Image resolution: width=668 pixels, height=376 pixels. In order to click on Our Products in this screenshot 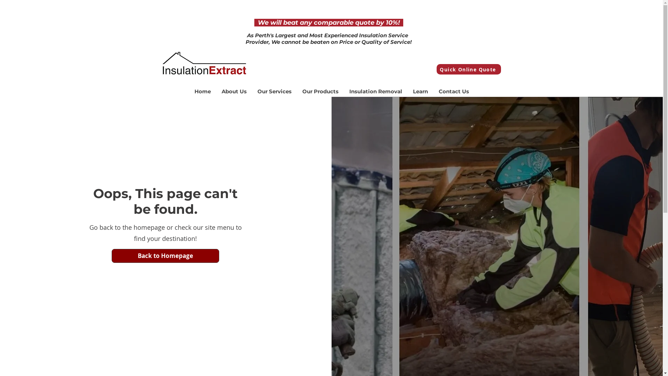, I will do `click(320, 92)`.